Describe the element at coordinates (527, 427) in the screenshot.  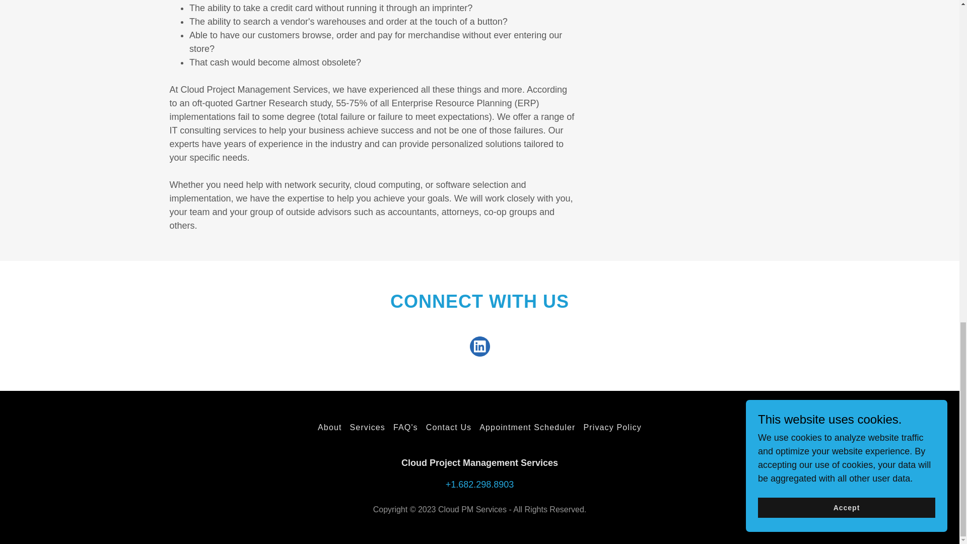
I see `Appointment Scheduler` at that location.